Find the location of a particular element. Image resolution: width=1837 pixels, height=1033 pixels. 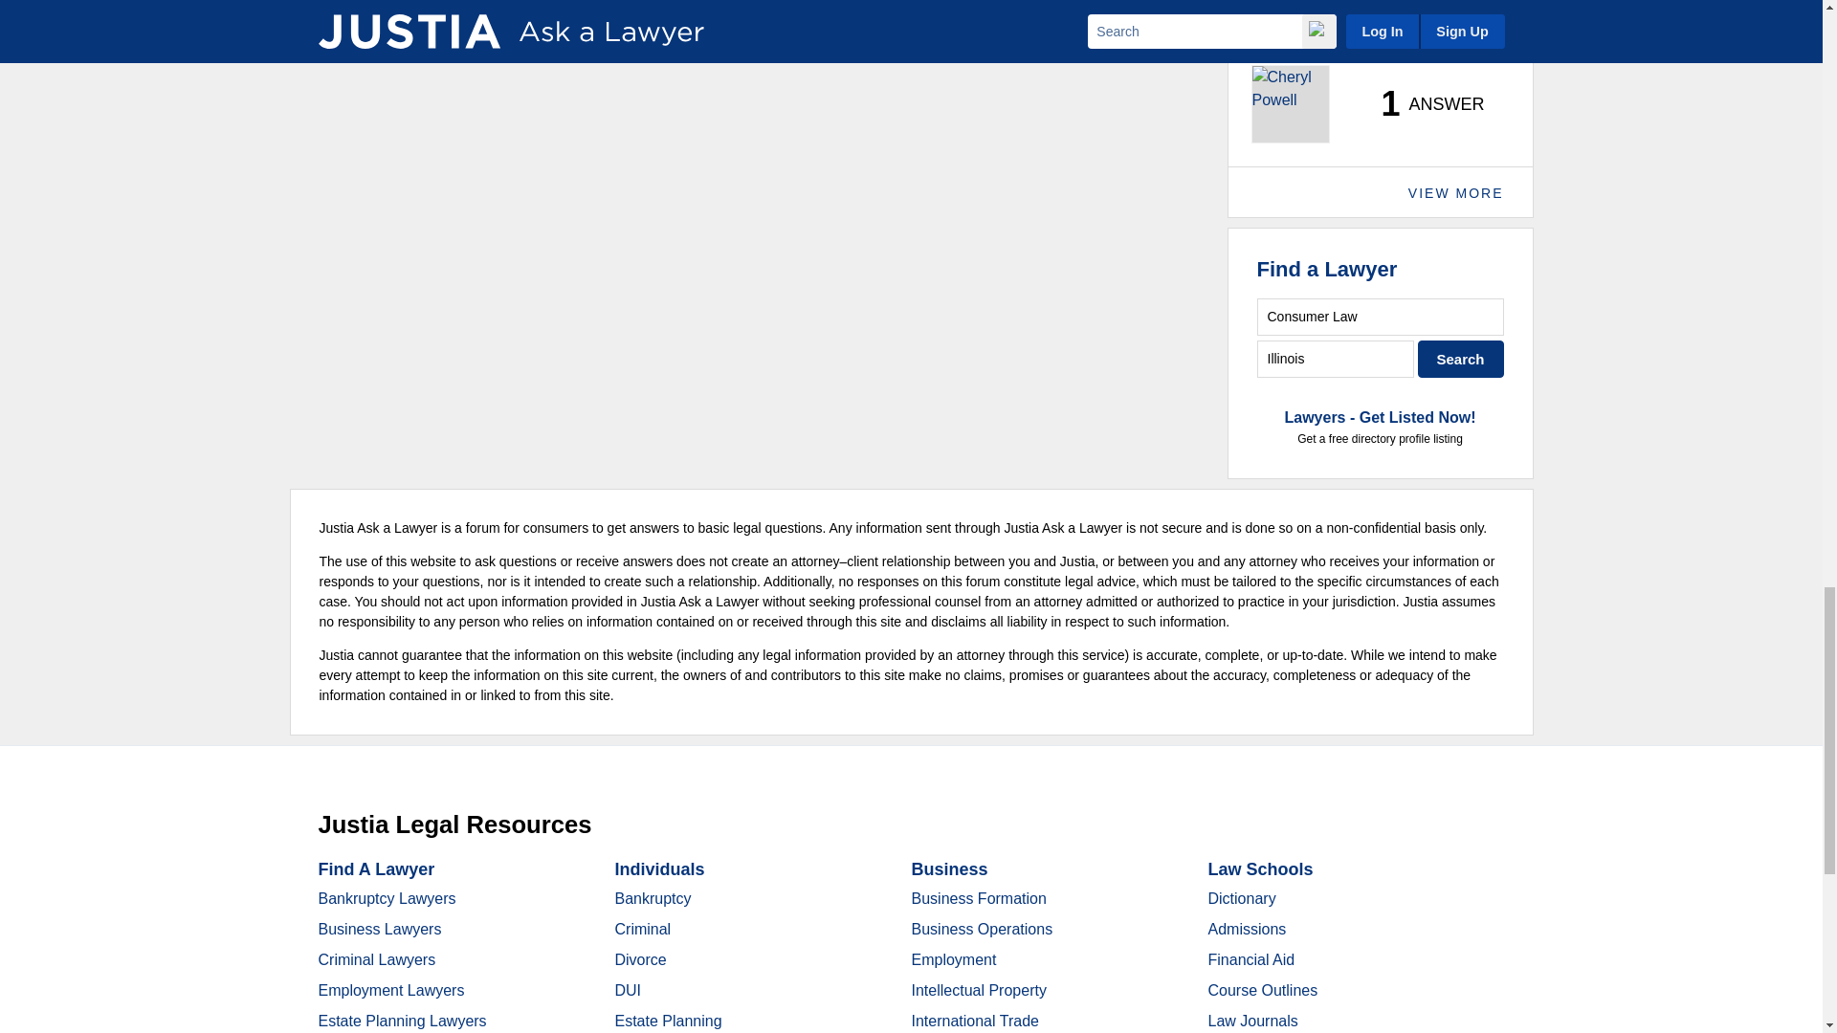

Ask a Lawyer - Leaderboard - Lawyer Stats is located at coordinates (1422, 103).